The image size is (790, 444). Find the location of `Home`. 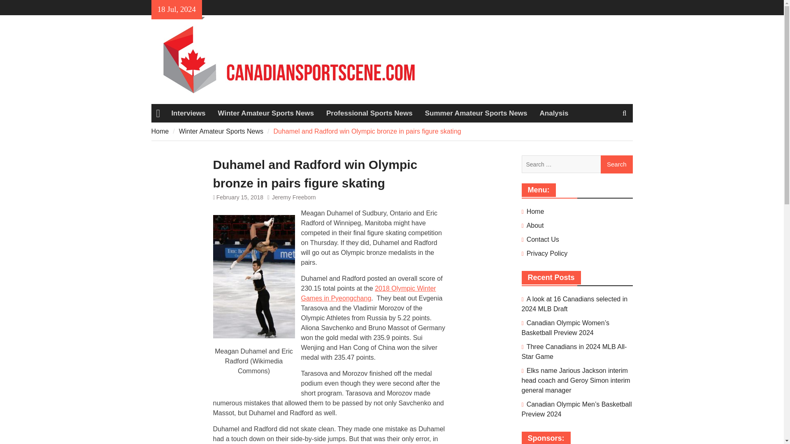

Home is located at coordinates (158, 113).